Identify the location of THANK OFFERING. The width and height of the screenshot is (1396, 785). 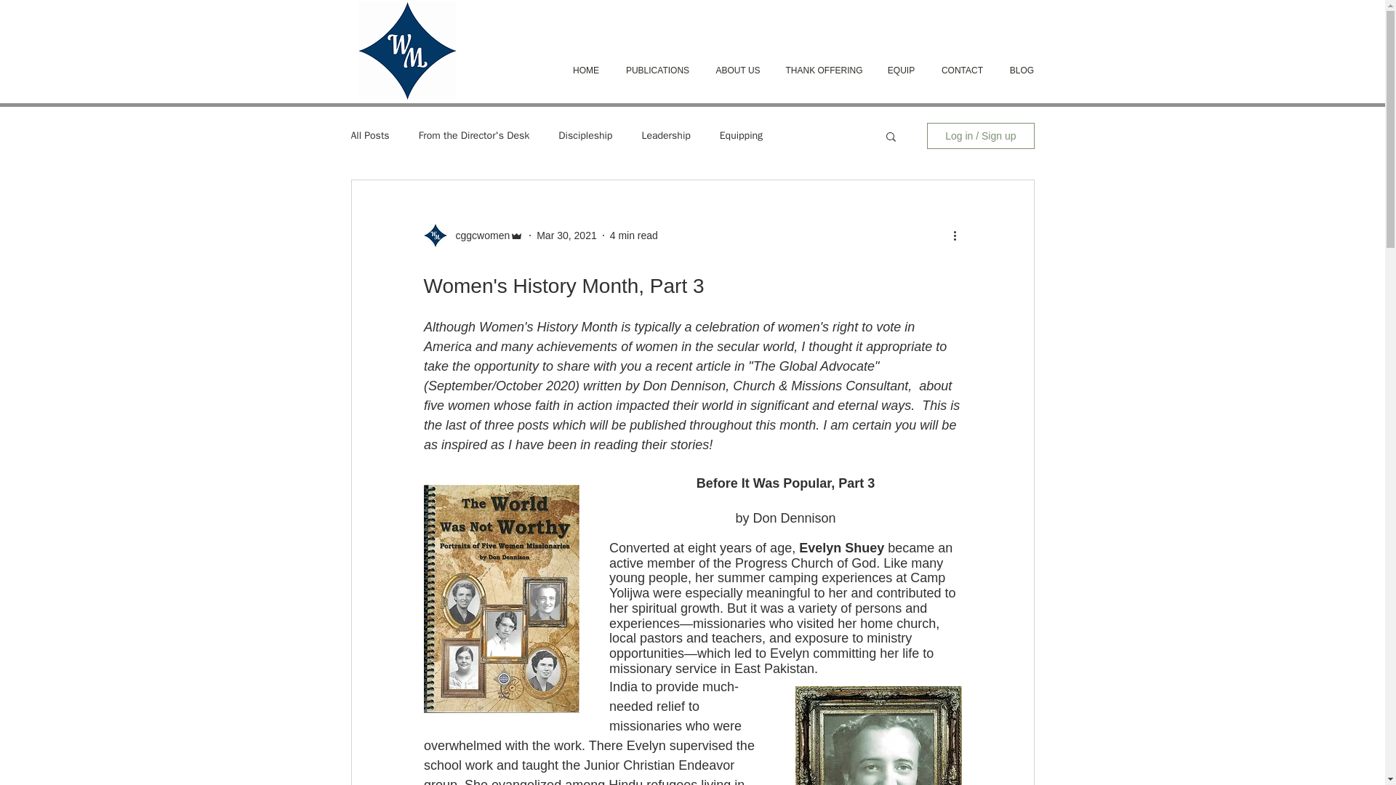
(823, 71).